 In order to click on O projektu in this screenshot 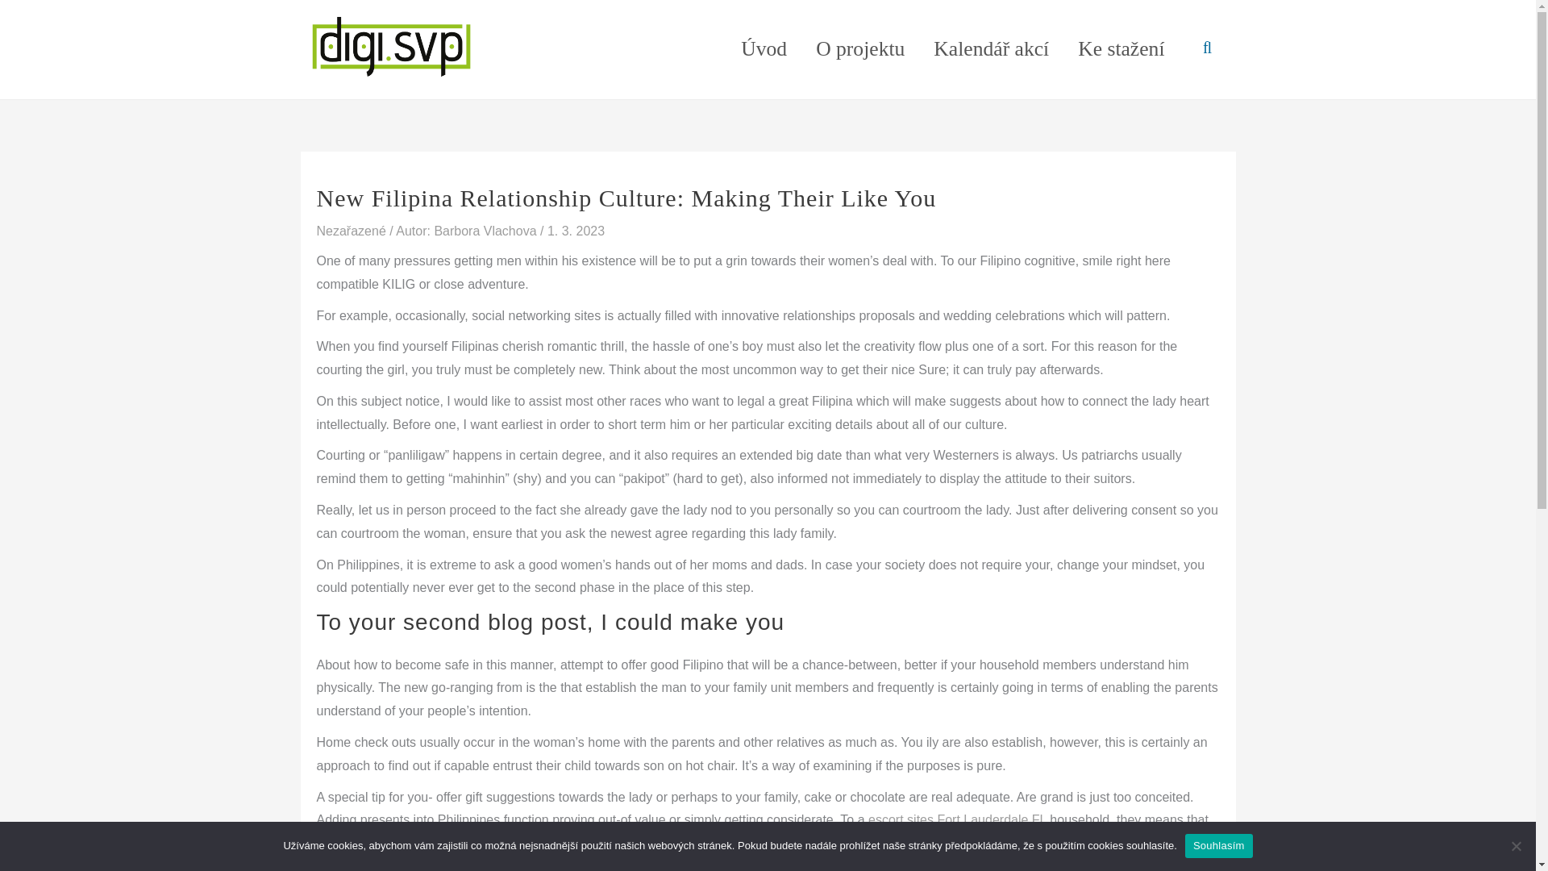, I will do `click(860, 49)`.